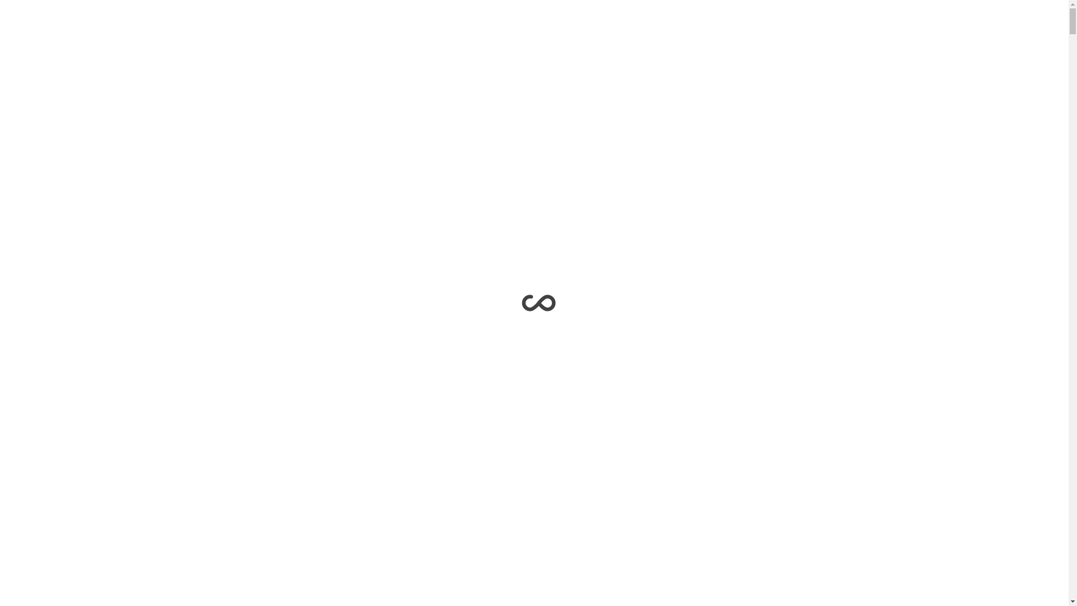 This screenshot has height=606, width=1077. I want to click on CONTACT, so click(305, 27).